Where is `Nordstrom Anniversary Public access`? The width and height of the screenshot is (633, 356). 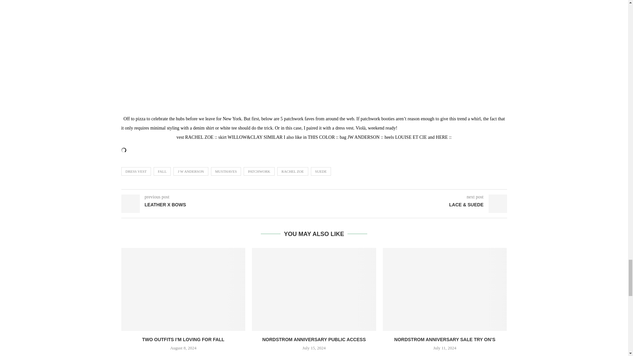
Nordstrom Anniversary Public access is located at coordinates (314, 289).